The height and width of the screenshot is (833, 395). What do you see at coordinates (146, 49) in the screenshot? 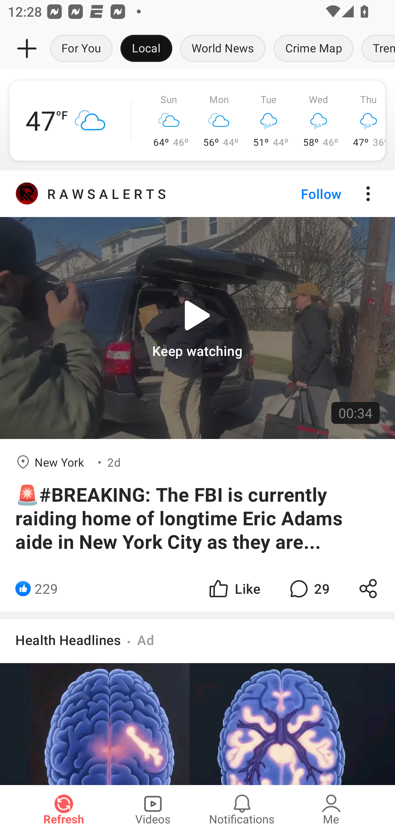
I see `Local` at bounding box center [146, 49].